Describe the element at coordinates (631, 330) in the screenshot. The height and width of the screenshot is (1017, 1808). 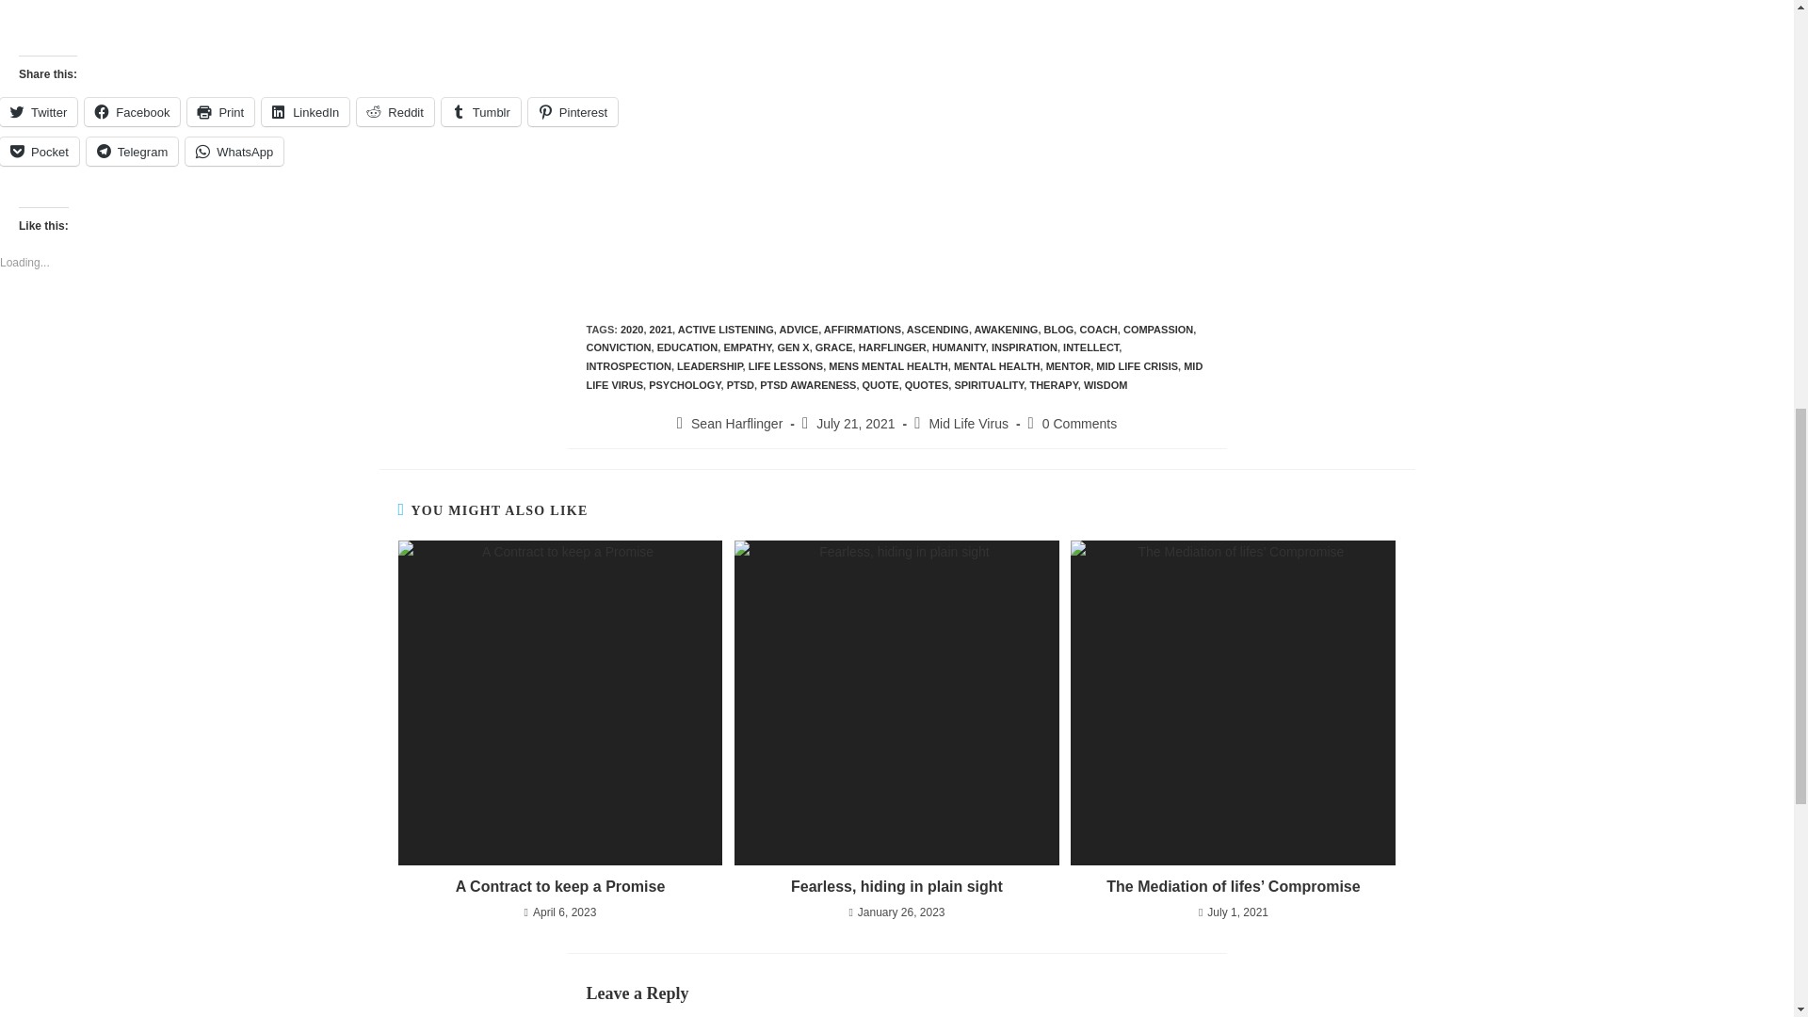
I see `2020` at that location.